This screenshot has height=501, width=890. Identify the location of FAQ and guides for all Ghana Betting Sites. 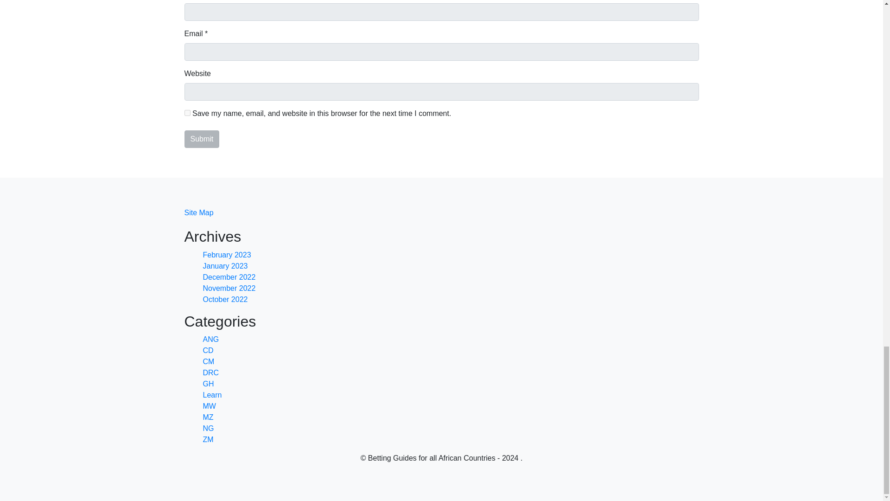
(209, 383).